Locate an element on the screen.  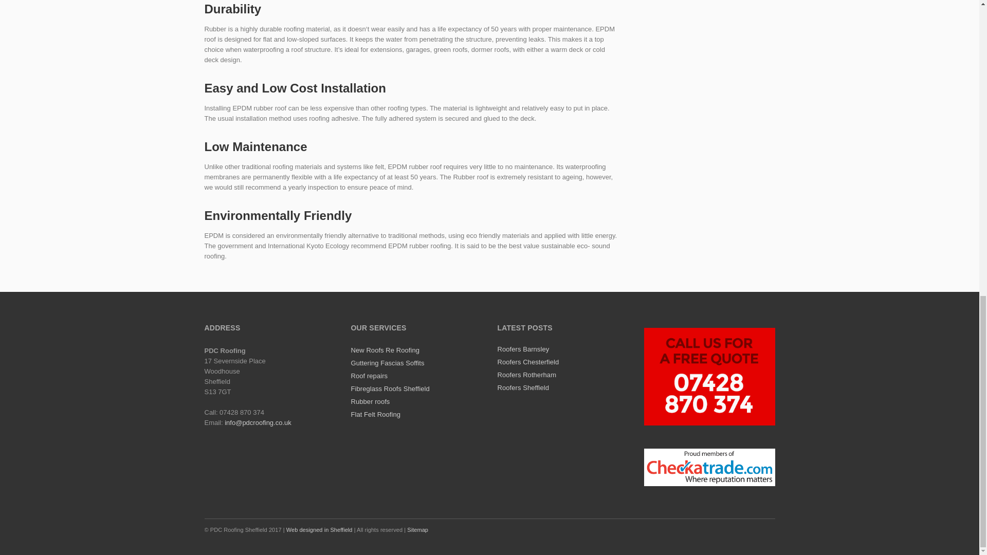
E-mail is located at coordinates (743, 529).